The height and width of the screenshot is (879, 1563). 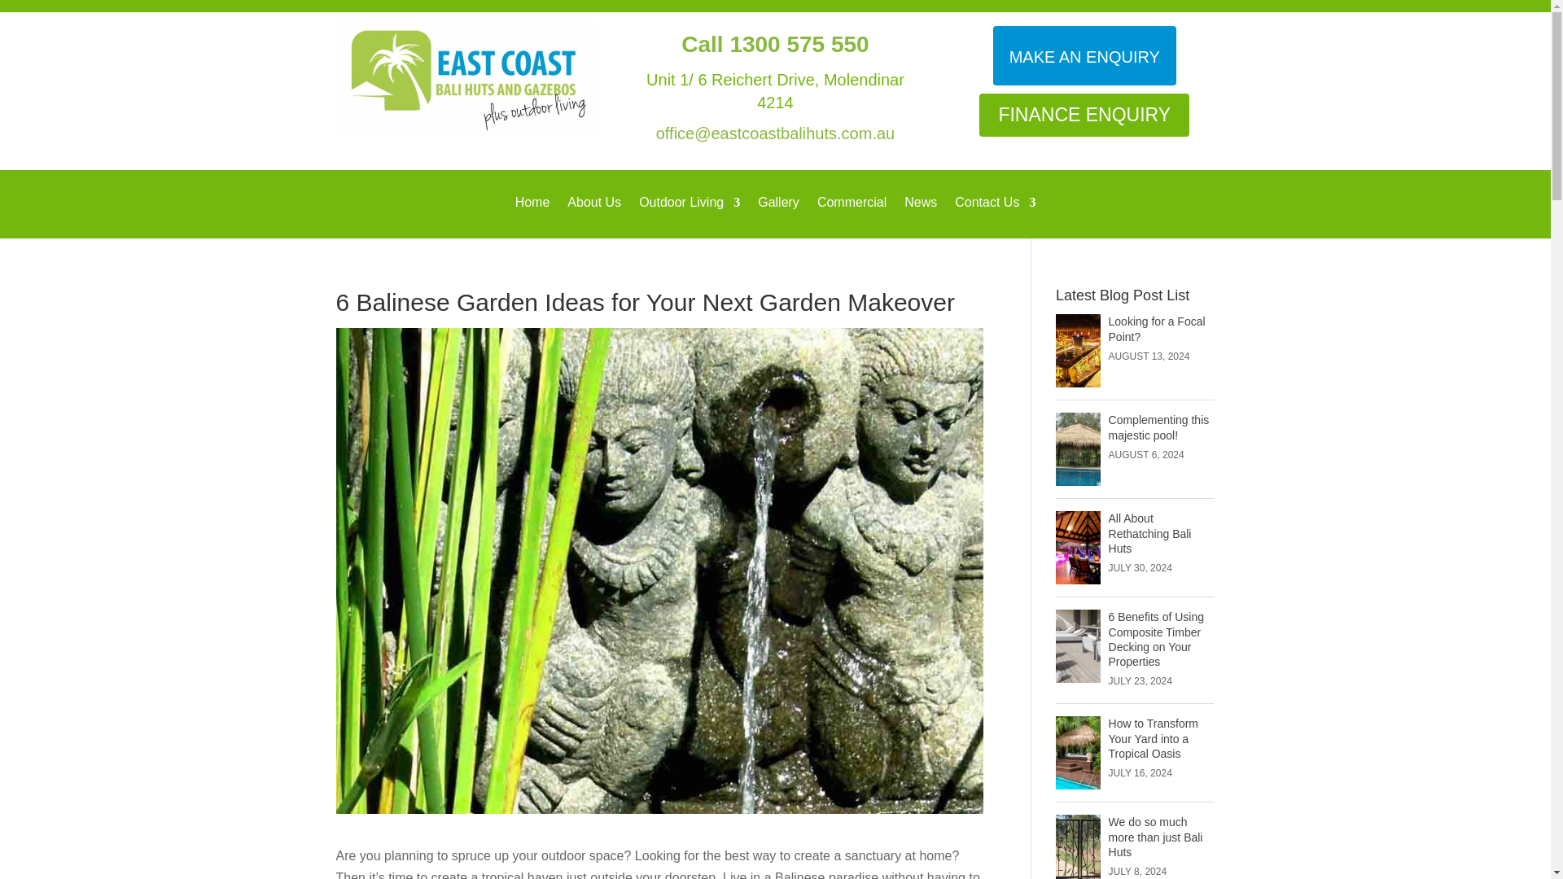 I want to click on Outdoor Living, so click(x=689, y=214).